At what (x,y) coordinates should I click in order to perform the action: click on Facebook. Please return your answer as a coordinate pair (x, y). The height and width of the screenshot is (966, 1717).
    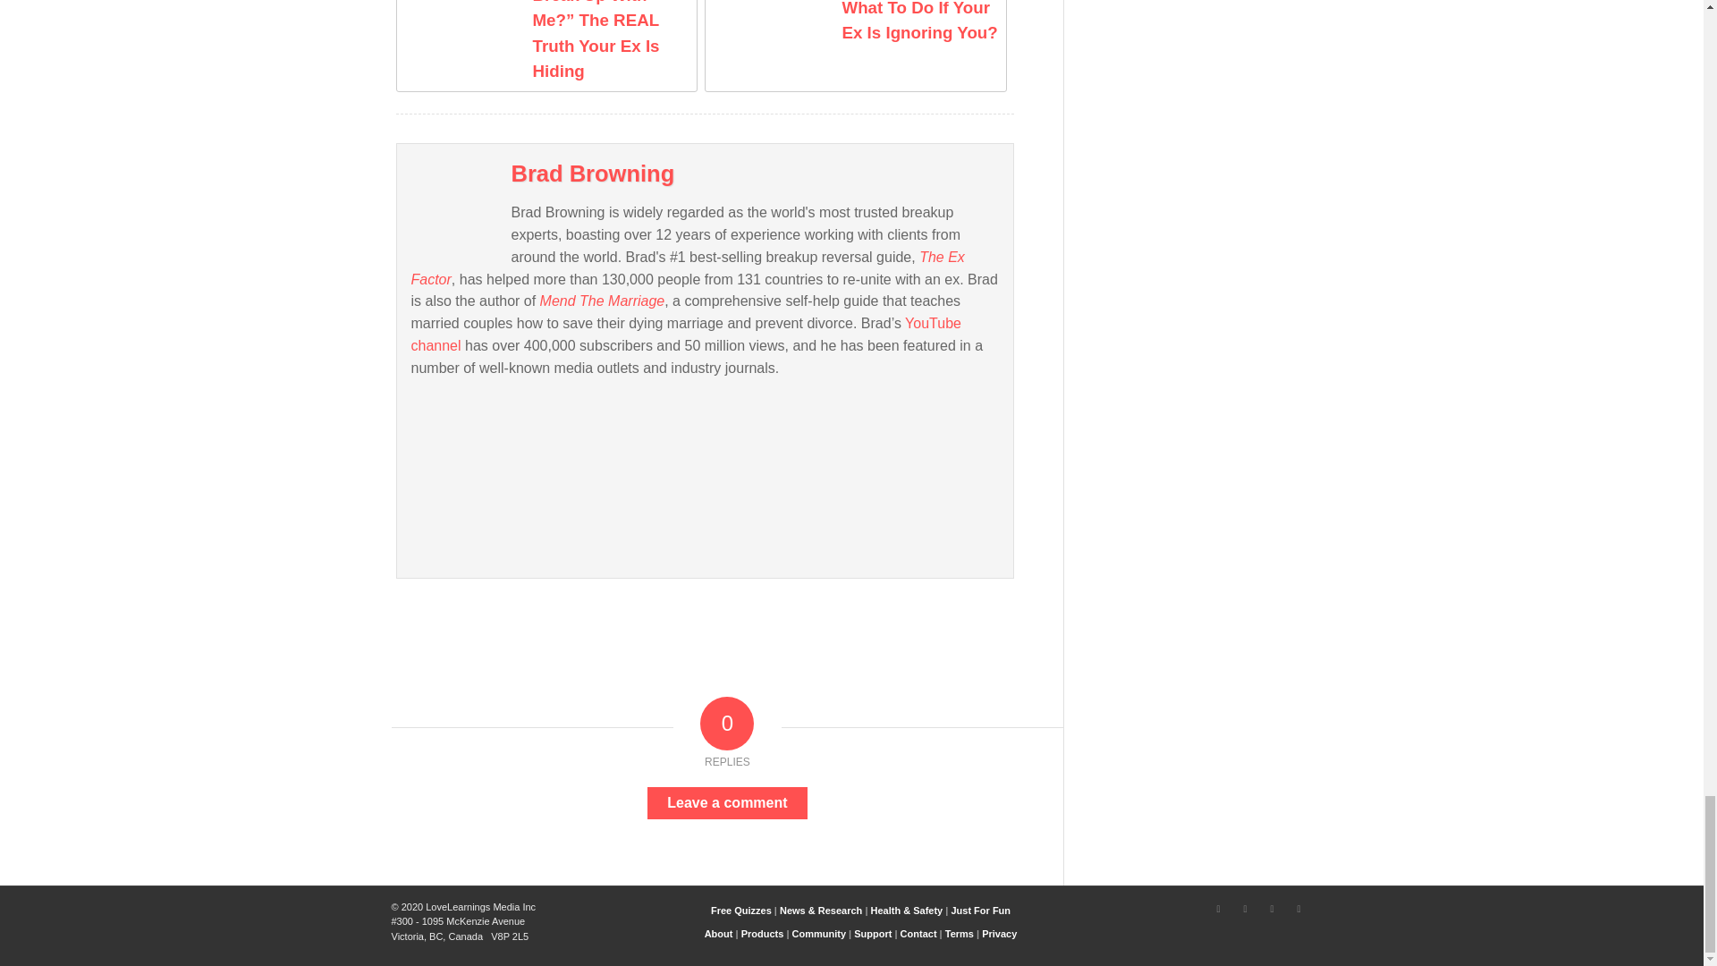
    Looking at the image, I should click on (1245, 909).